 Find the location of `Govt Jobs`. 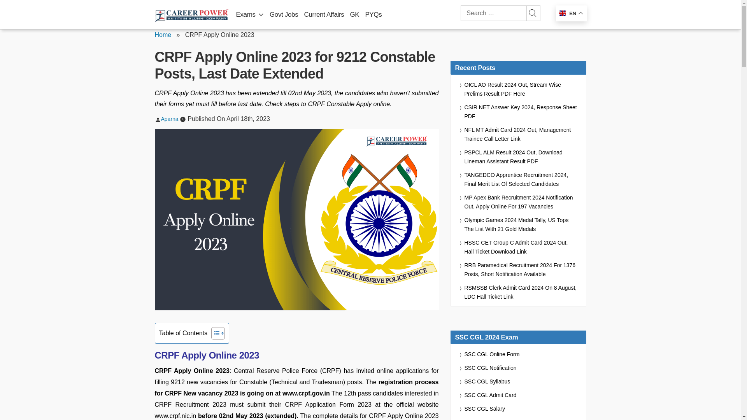

Govt Jobs is located at coordinates (284, 14).